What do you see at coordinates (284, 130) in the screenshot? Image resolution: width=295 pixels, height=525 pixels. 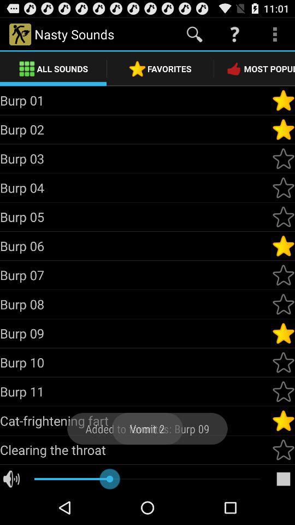 I see `make favorite click to favorite tap here to favorite favorite go to favorite create favorite` at bounding box center [284, 130].